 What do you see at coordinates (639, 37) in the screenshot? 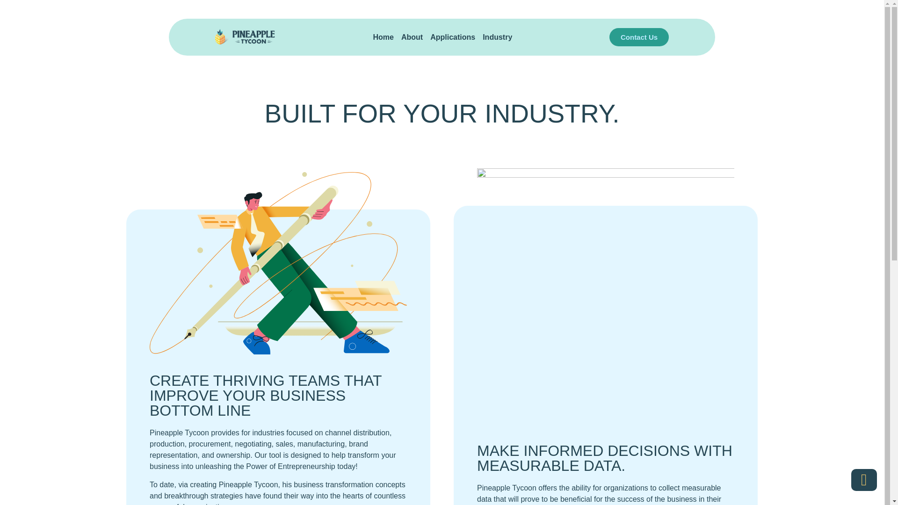
I see `Contact Us` at bounding box center [639, 37].